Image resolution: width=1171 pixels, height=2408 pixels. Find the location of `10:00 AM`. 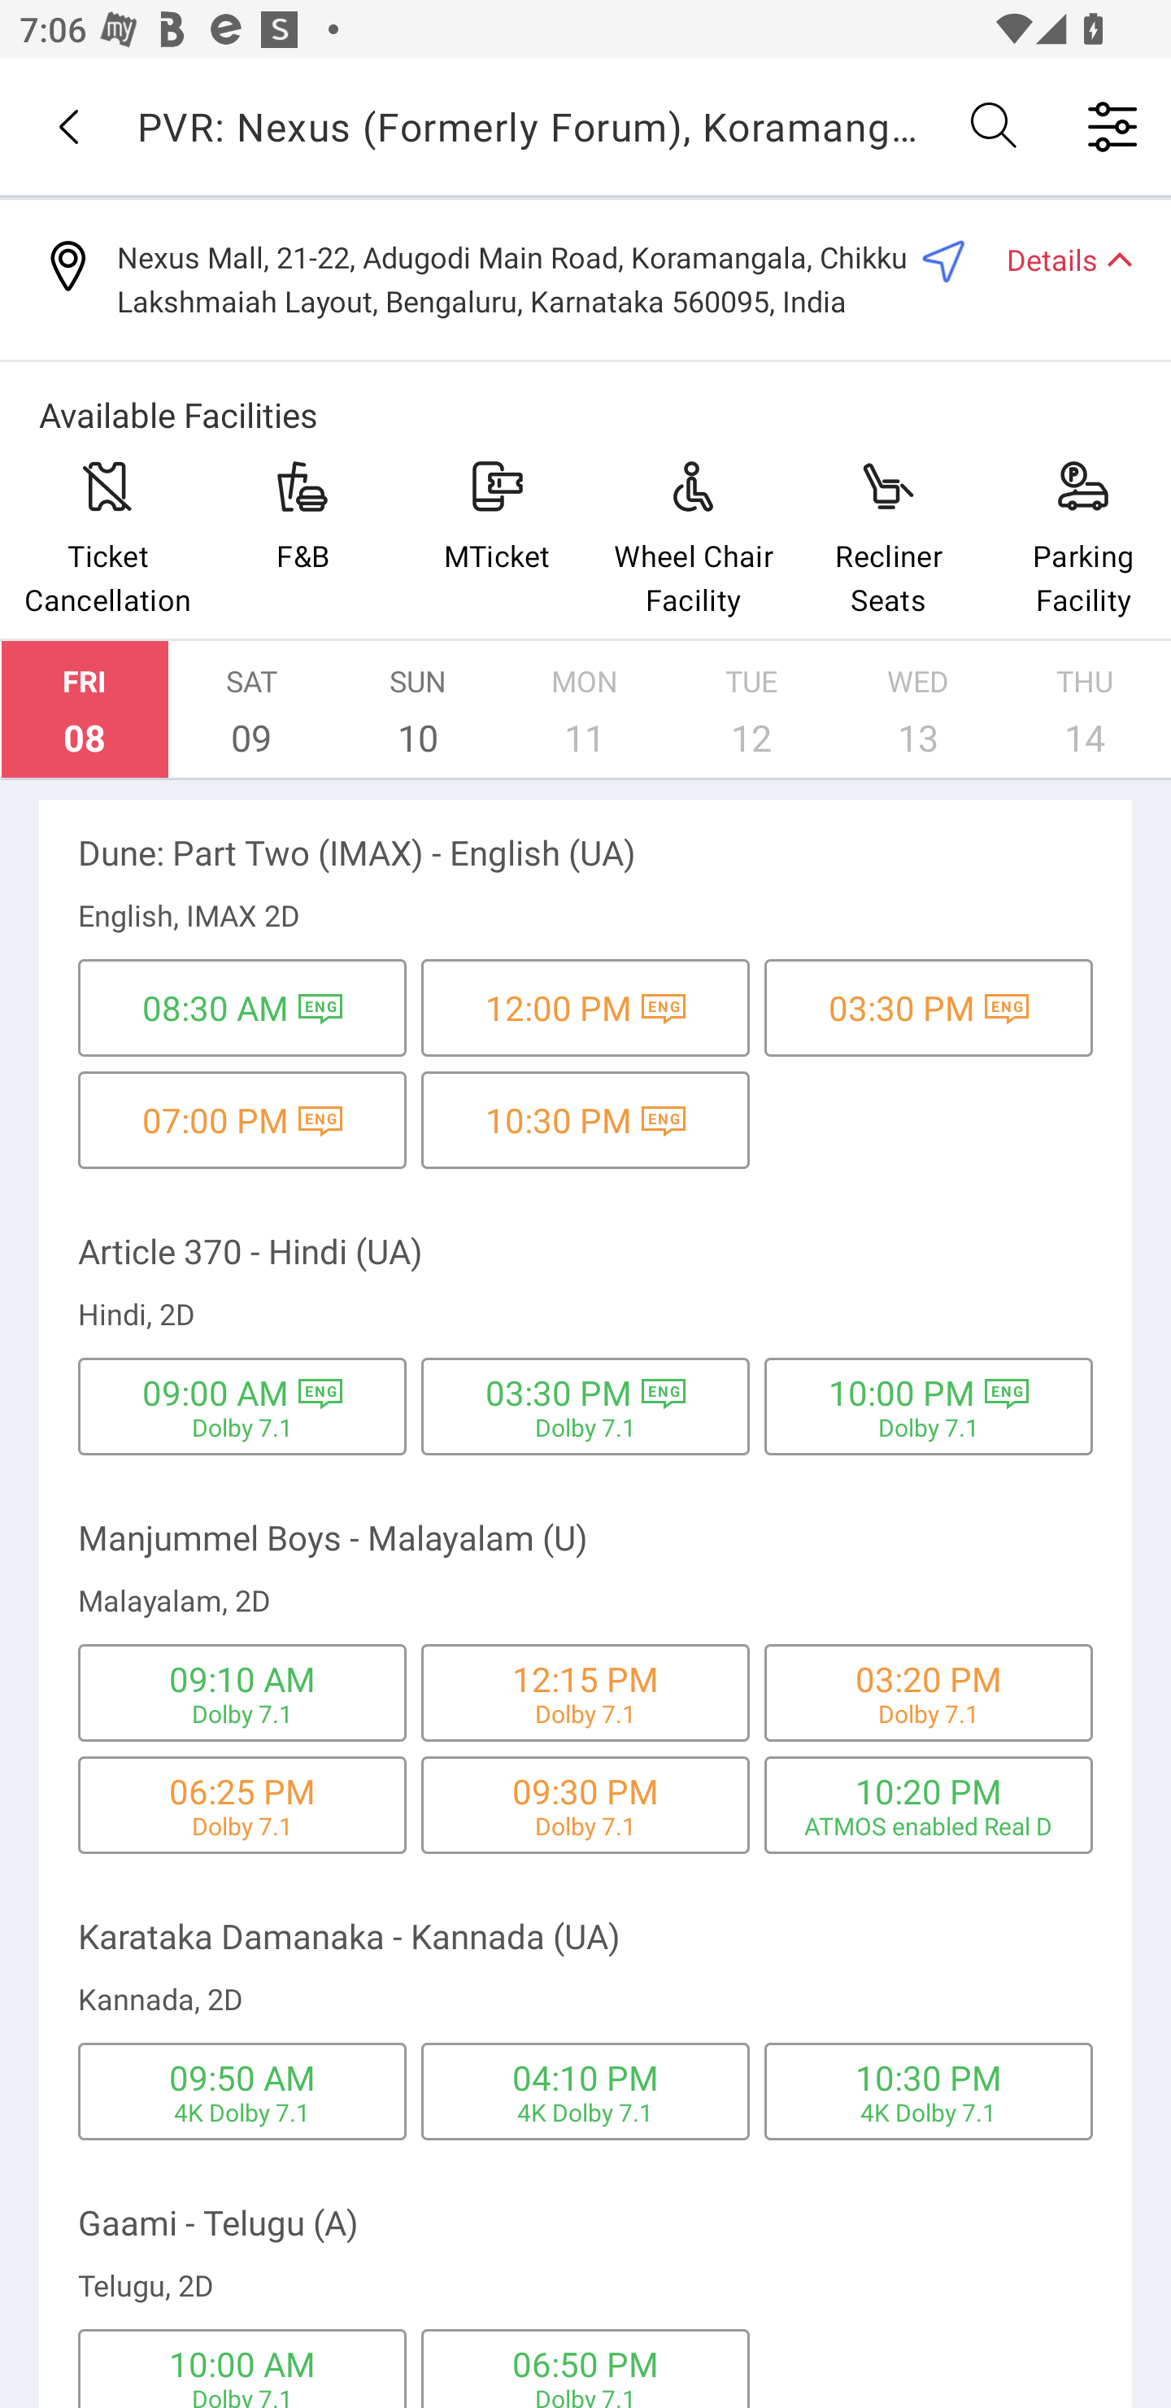

10:00 AM is located at coordinates (242, 2363).